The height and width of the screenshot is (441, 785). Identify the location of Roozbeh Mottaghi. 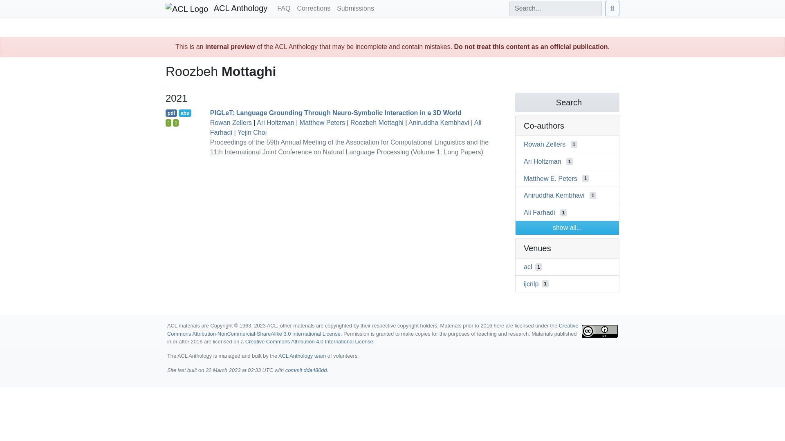
(377, 122).